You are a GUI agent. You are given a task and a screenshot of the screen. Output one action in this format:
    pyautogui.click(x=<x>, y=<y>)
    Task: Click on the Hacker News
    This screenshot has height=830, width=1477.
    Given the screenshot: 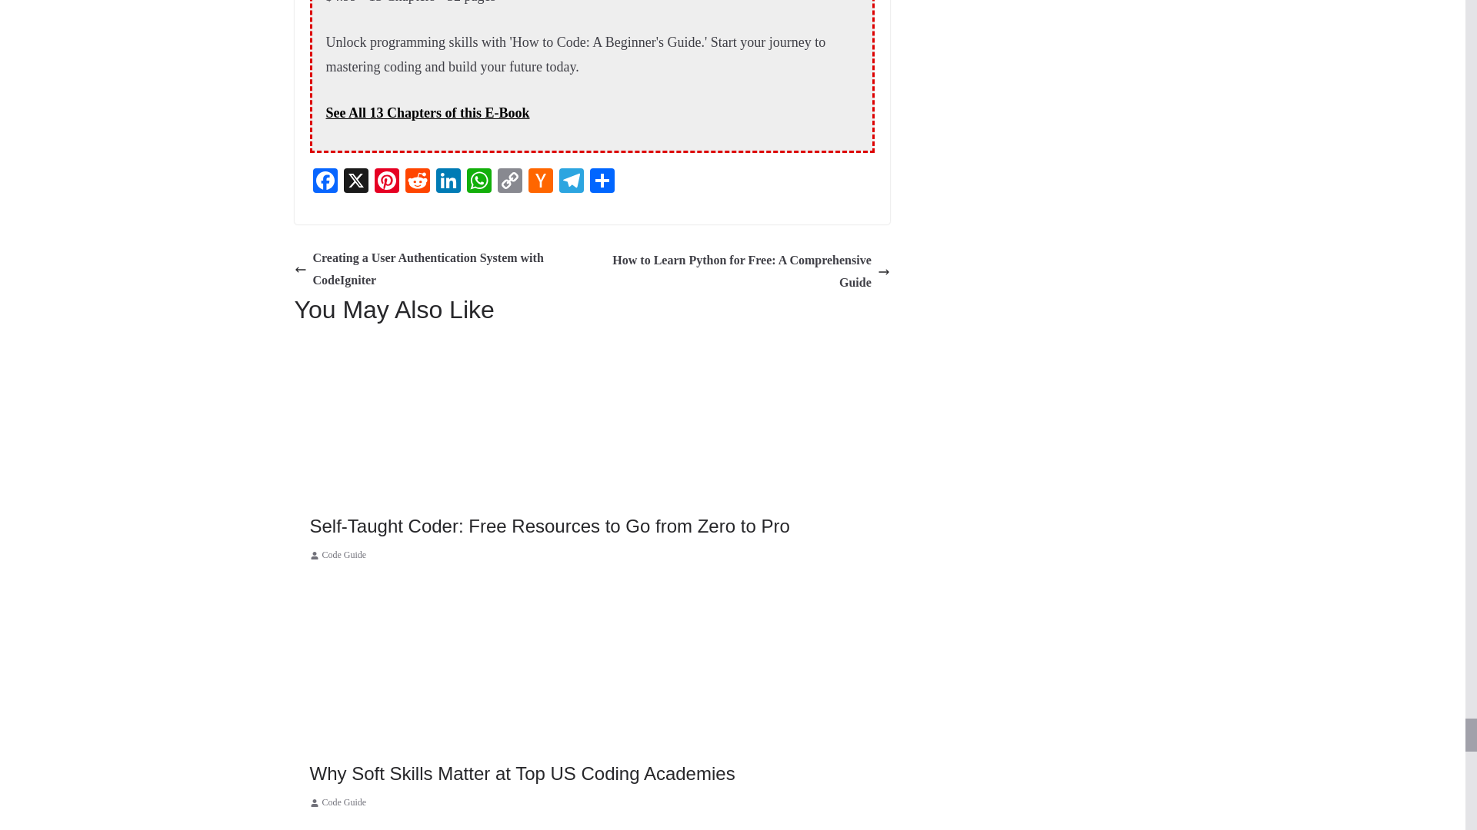 What is the action you would take?
    pyautogui.click(x=539, y=182)
    